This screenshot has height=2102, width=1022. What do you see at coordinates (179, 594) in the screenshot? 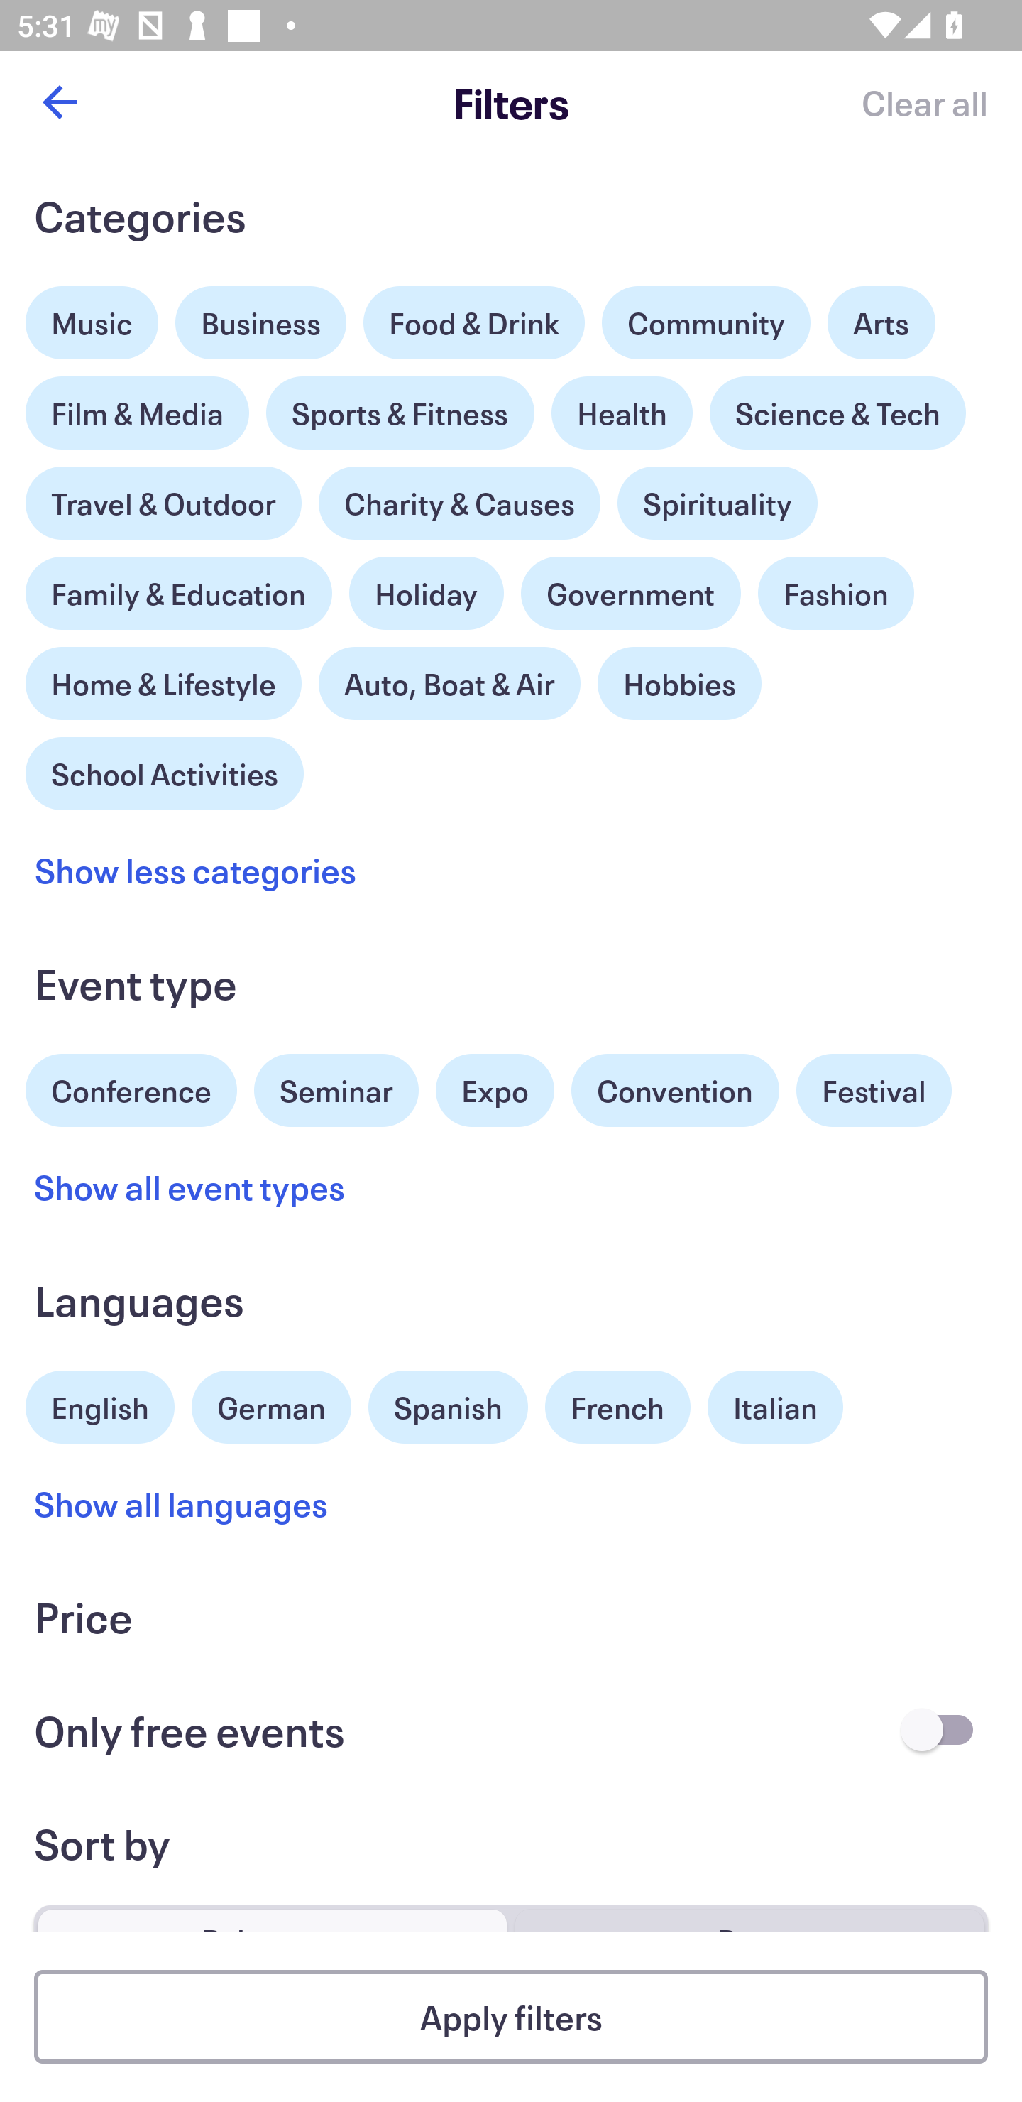
I see `Family & Education` at bounding box center [179, 594].